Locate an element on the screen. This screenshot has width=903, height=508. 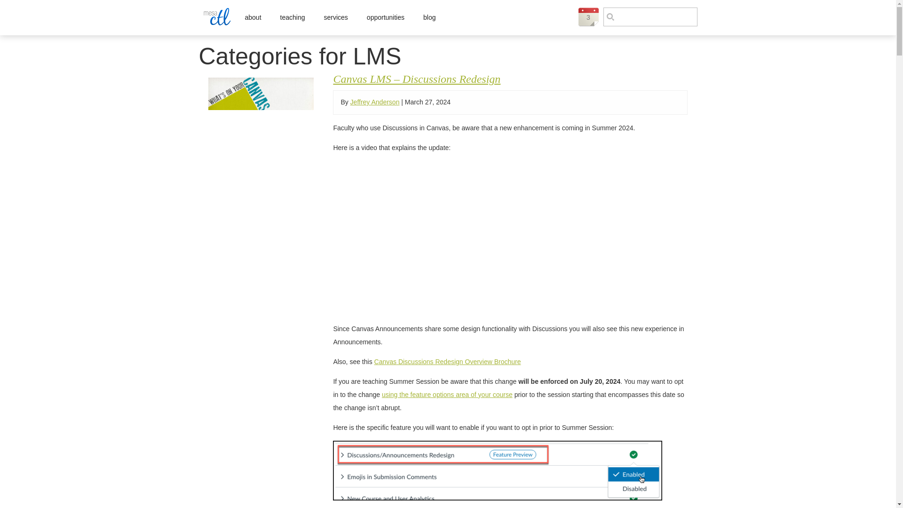
Search CTL is located at coordinates (650, 17).